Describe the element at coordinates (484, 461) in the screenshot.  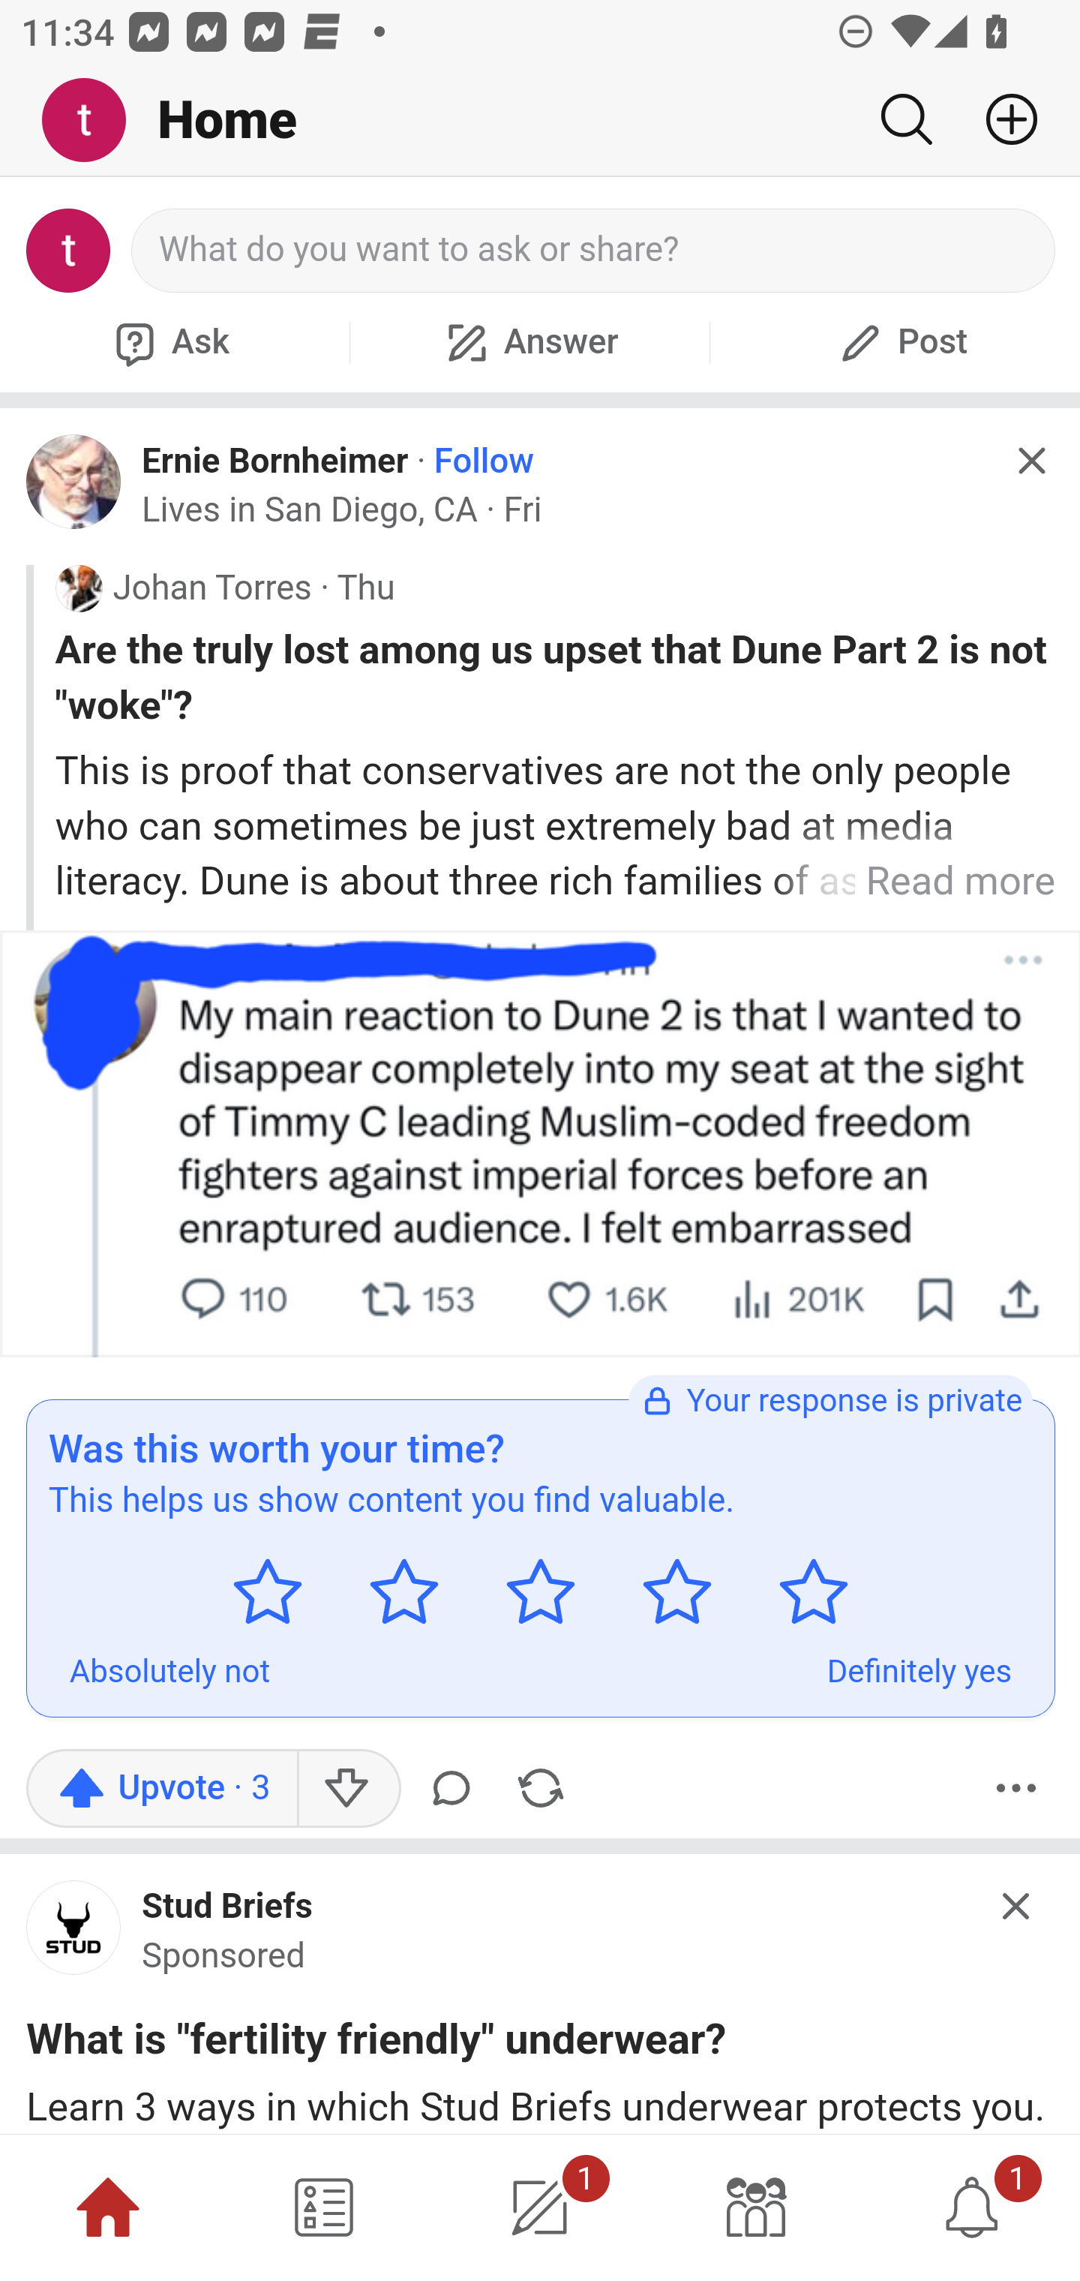
I see `Follow` at that location.